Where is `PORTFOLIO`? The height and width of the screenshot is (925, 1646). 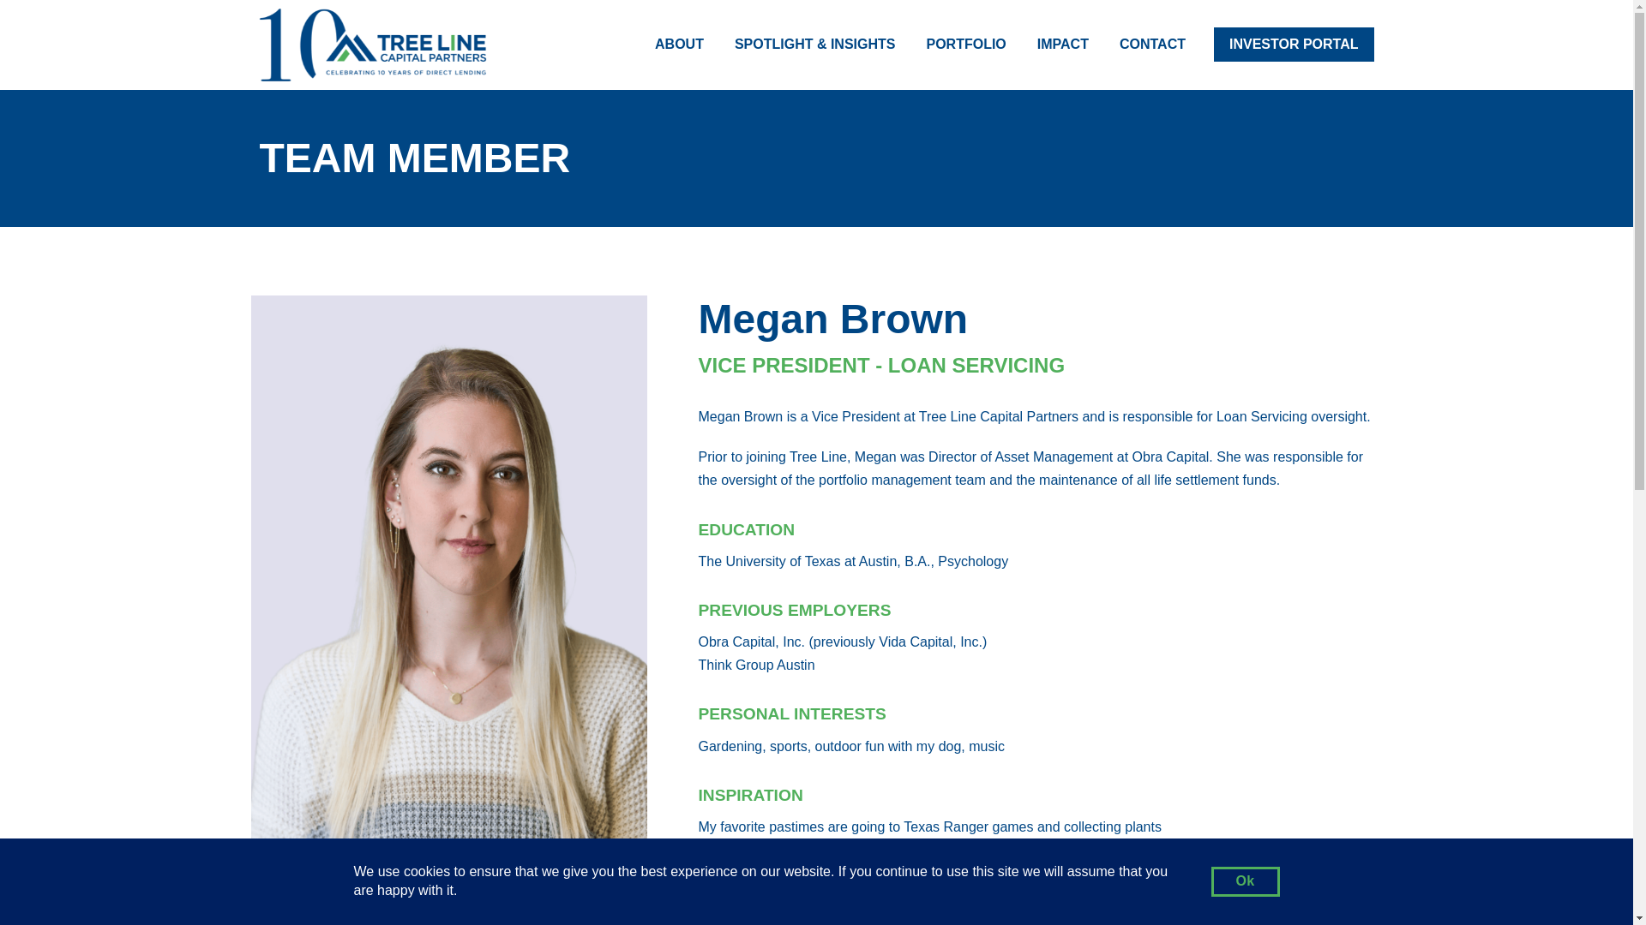
PORTFOLIO is located at coordinates (965, 45).